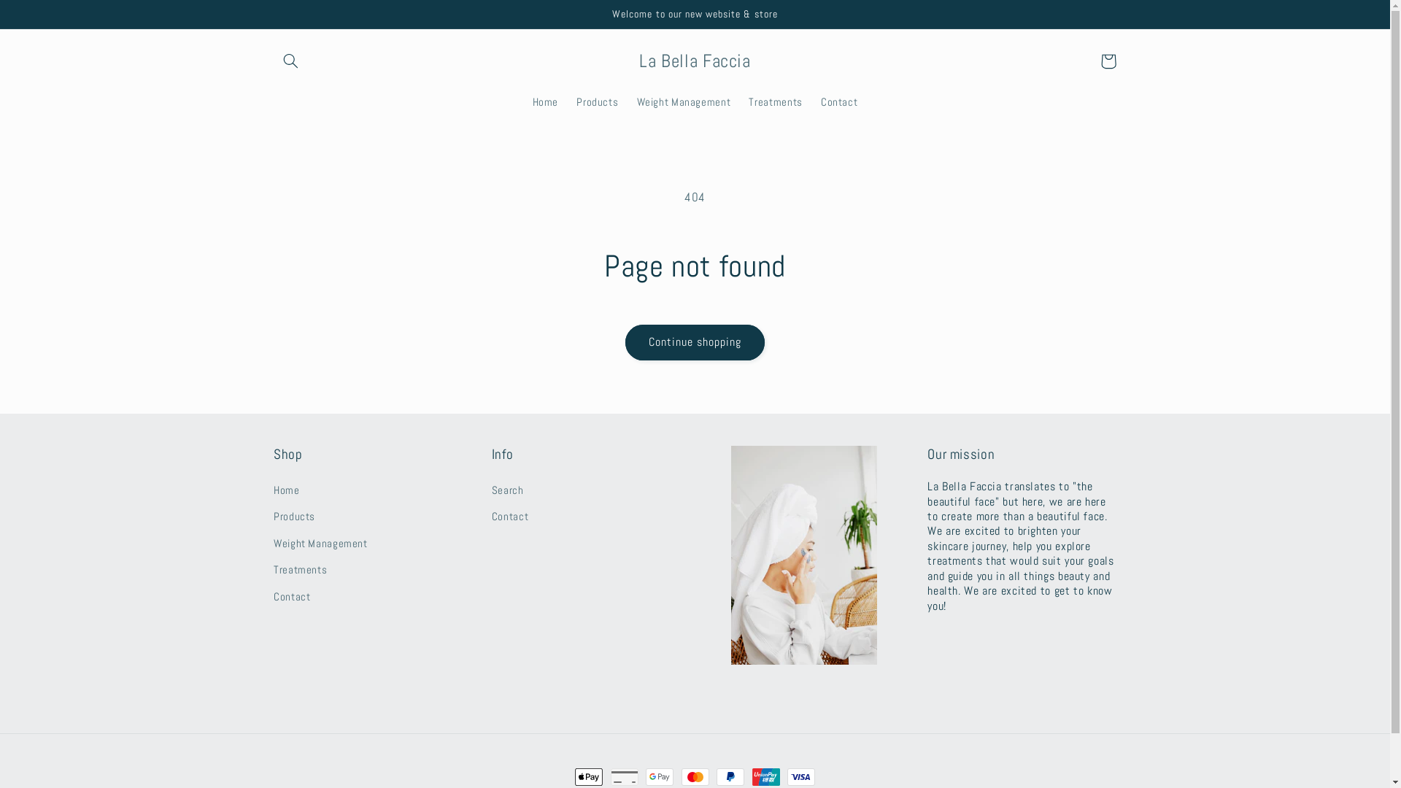 This screenshot has width=1401, height=788. Describe the element at coordinates (546, 102) in the screenshot. I see `Home` at that location.